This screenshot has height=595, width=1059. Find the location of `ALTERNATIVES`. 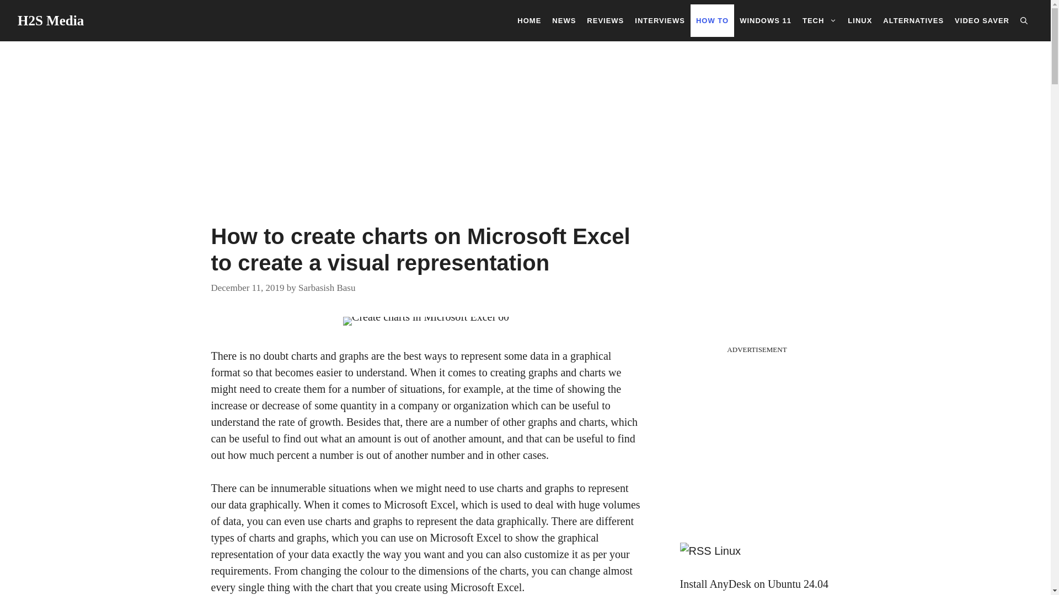

ALTERNATIVES is located at coordinates (913, 20).